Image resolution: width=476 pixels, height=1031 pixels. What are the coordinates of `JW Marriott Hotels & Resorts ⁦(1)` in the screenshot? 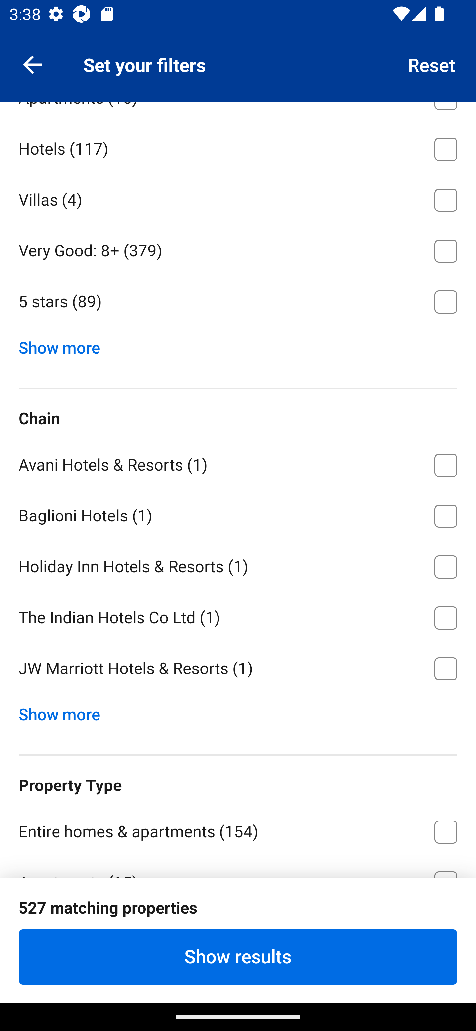 It's located at (238, 669).